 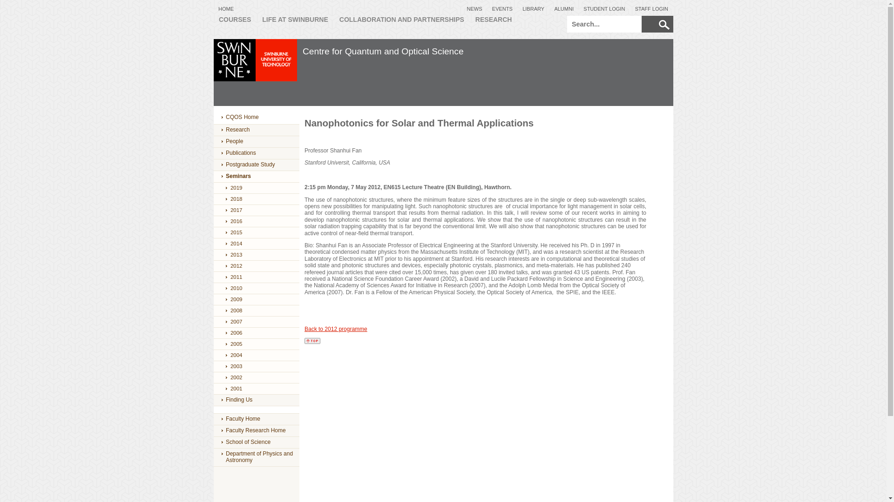 What do you see at coordinates (474, 7) in the screenshot?
I see `News` at bounding box center [474, 7].